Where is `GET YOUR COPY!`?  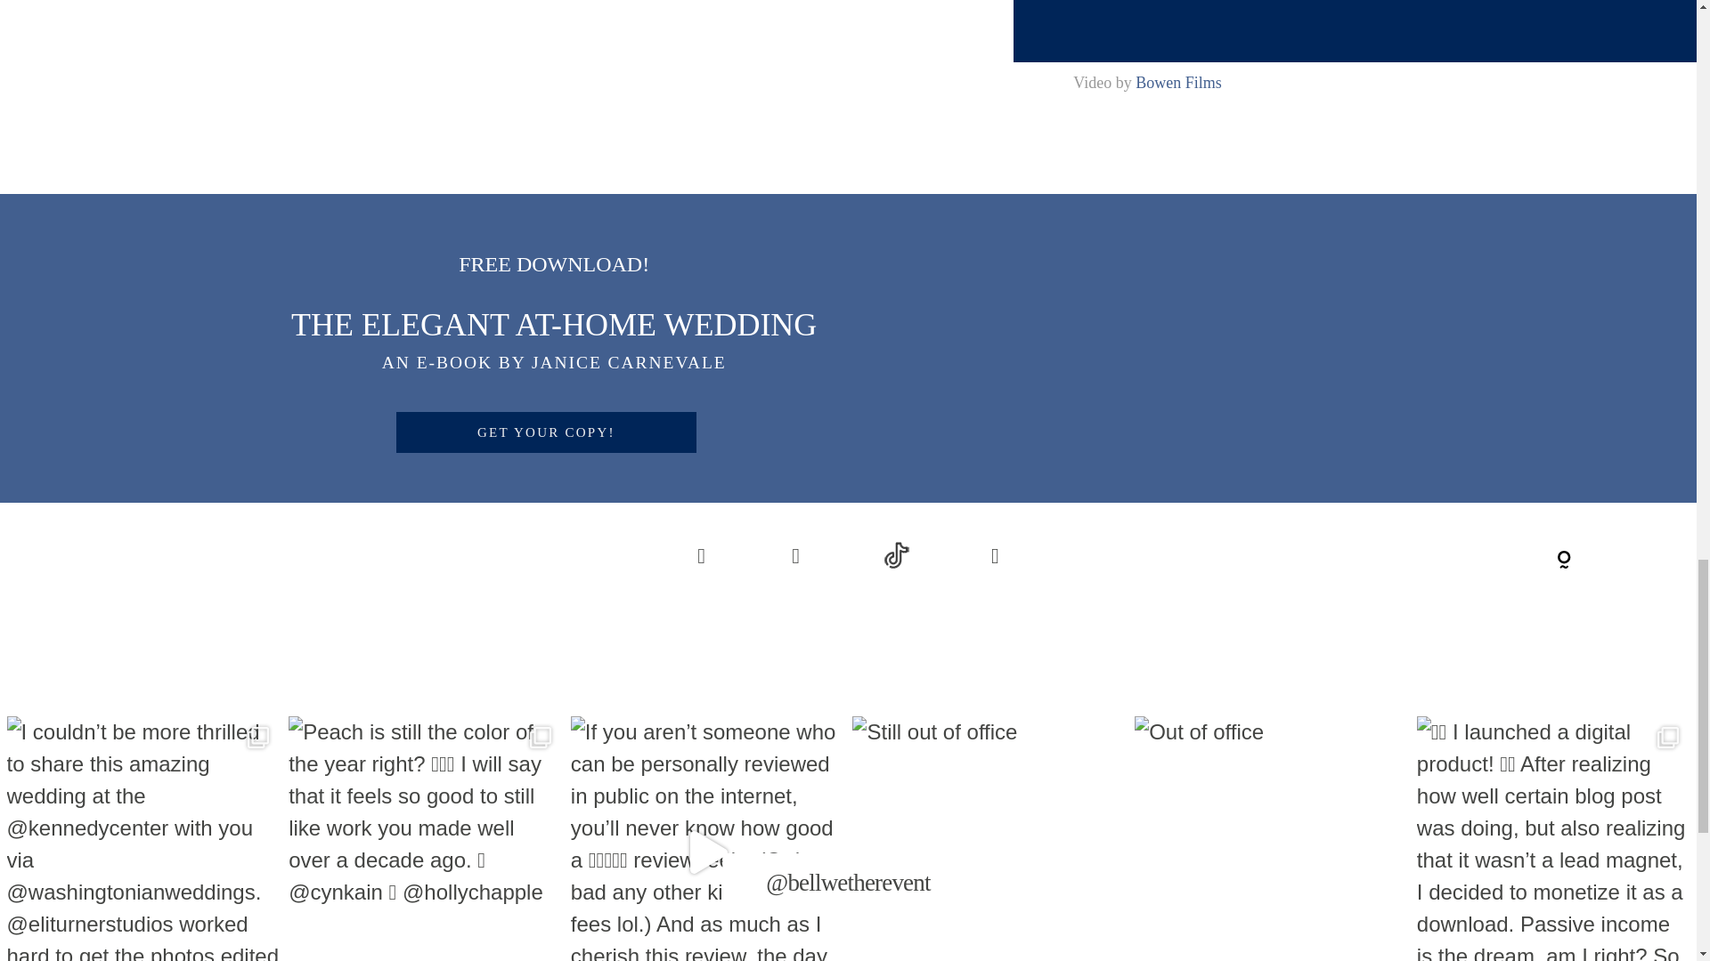
GET YOUR COPY! is located at coordinates (547, 432).